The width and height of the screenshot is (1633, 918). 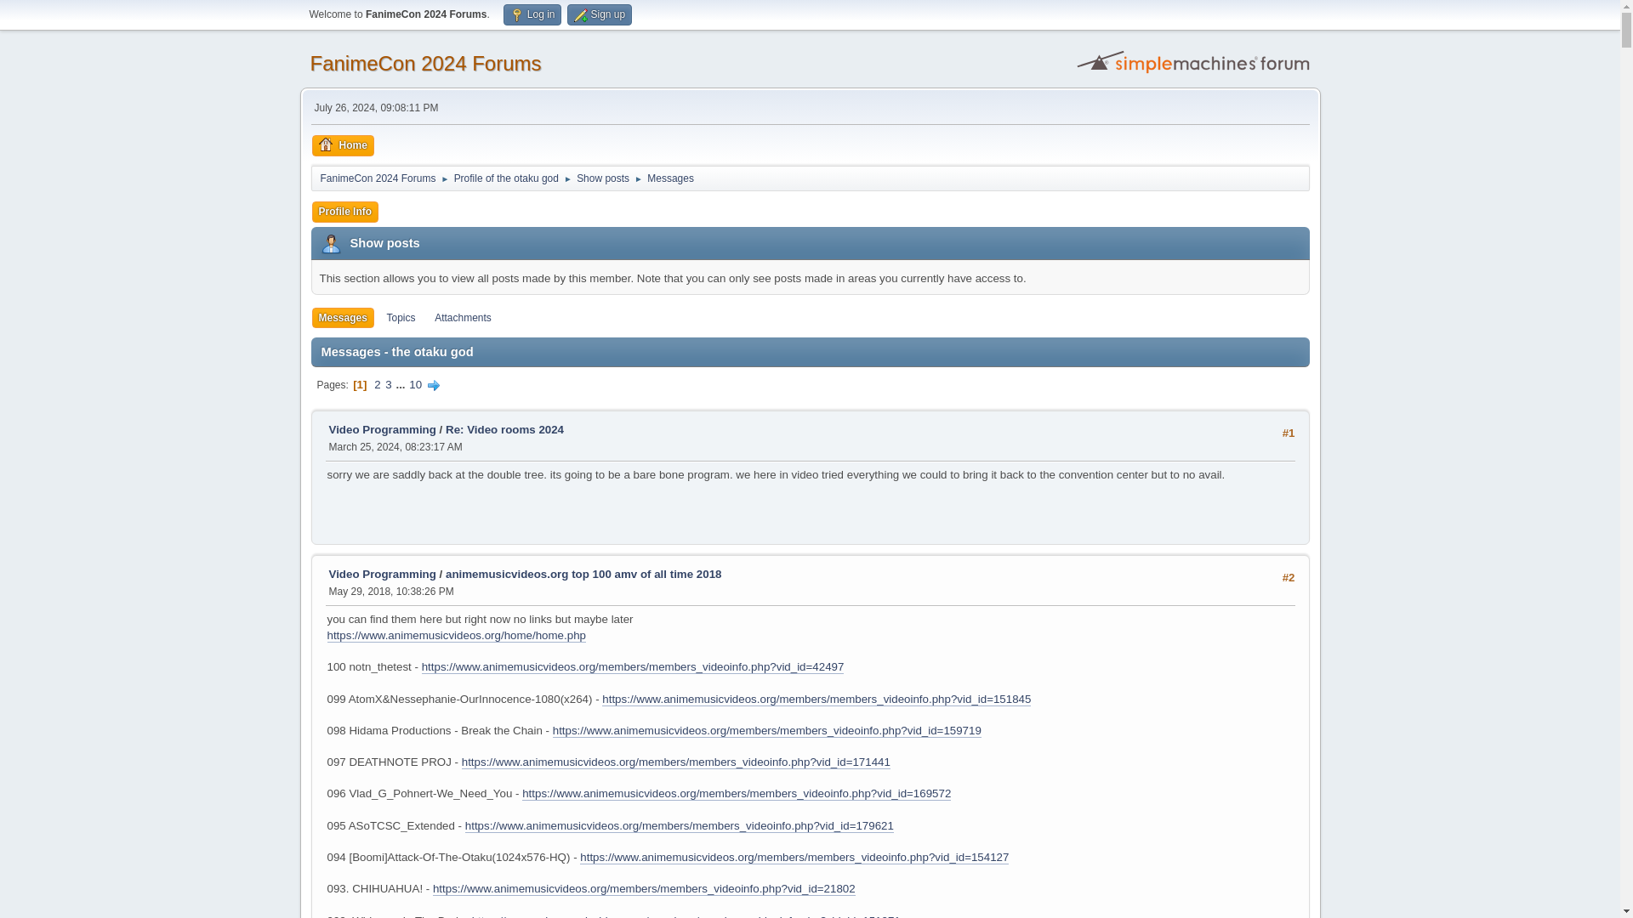 What do you see at coordinates (599, 15) in the screenshot?
I see `Sign up` at bounding box center [599, 15].